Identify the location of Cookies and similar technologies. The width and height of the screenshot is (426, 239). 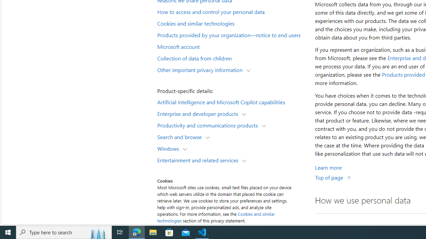
(232, 23).